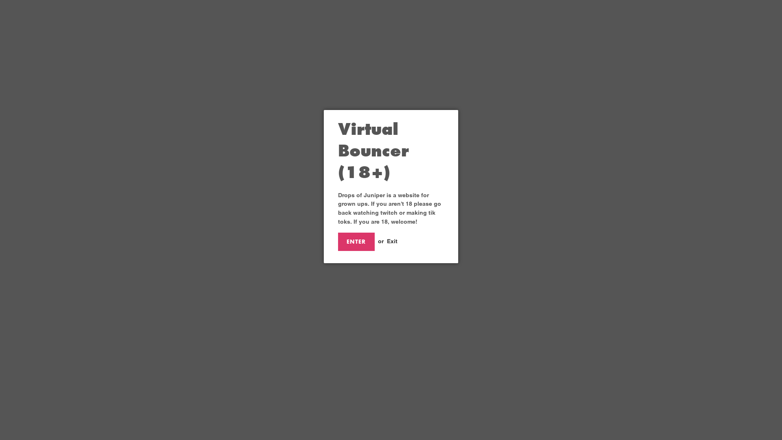  Describe the element at coordinates (213, 288) in the screenshot. I see `PRIVACY POLICY` at that location.